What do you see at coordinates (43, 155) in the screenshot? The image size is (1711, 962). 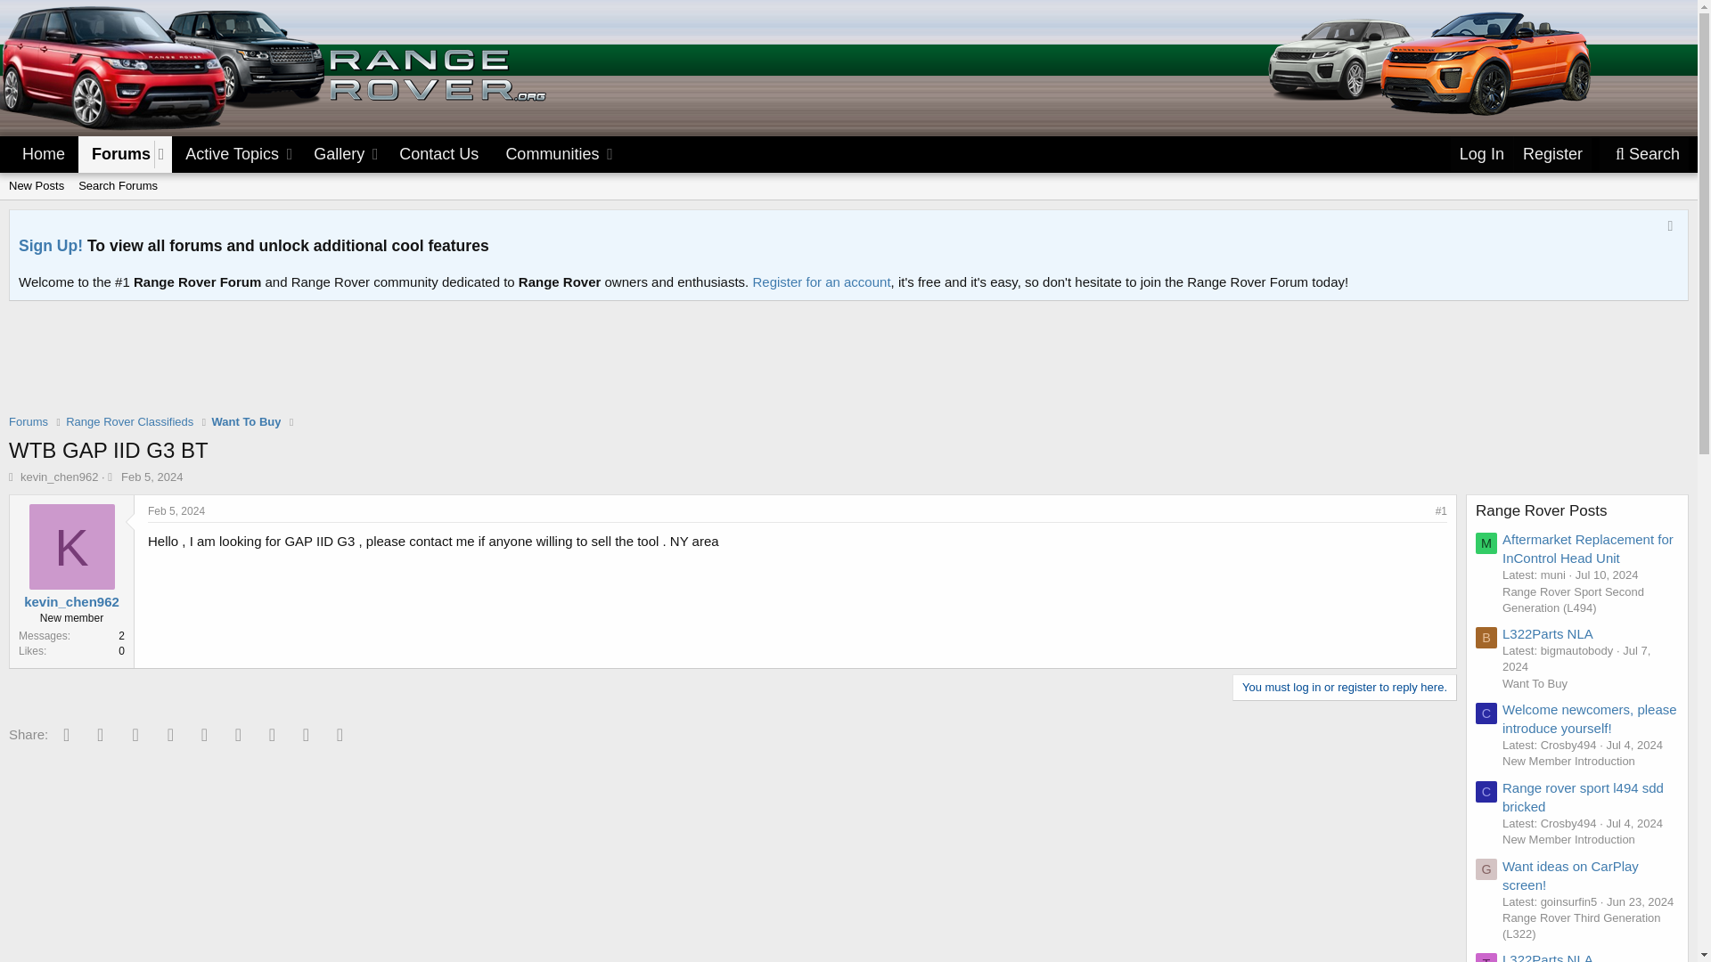 I see `Home` at bounding box center [43, 155].